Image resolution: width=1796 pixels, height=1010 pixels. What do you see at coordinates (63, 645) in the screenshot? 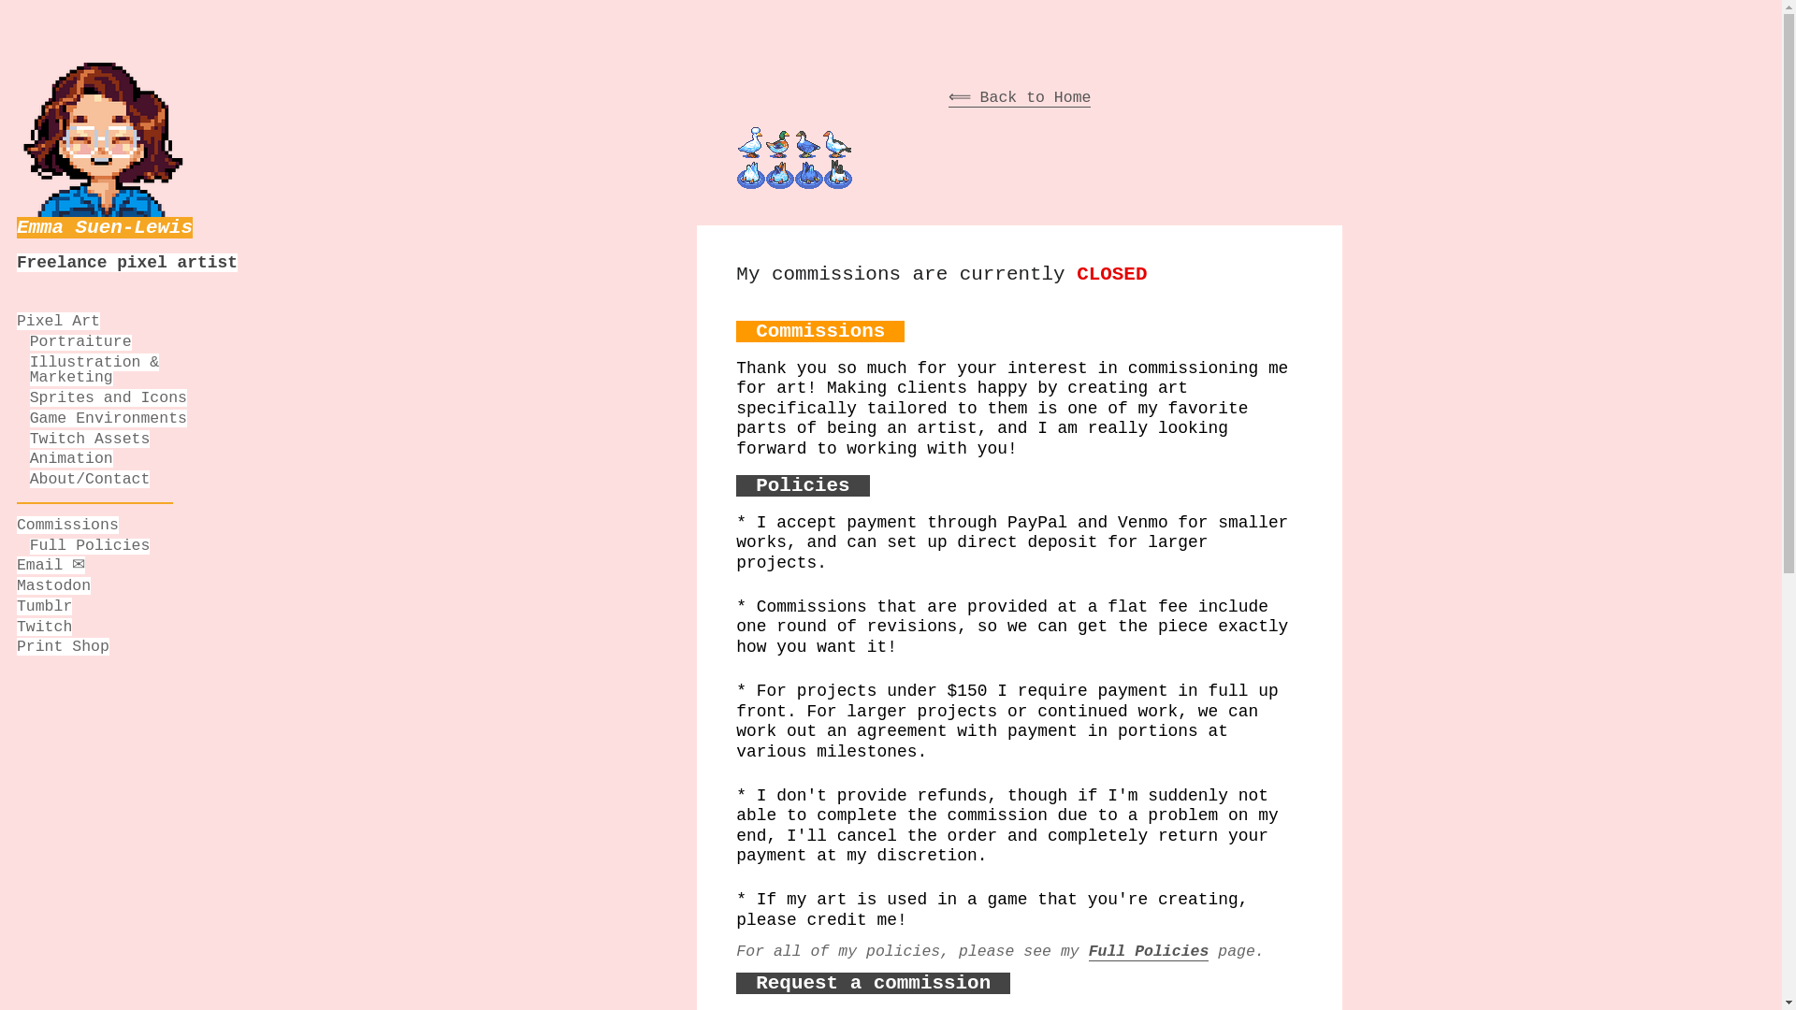
I see `Print Shop` at bounding box center [63, 645].